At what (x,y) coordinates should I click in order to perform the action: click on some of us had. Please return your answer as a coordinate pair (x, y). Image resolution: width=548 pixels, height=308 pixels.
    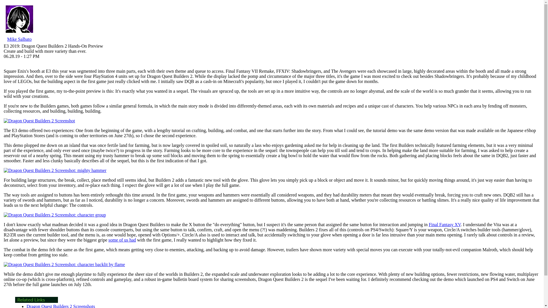
    Looking at the image, I should click on (122, 240).